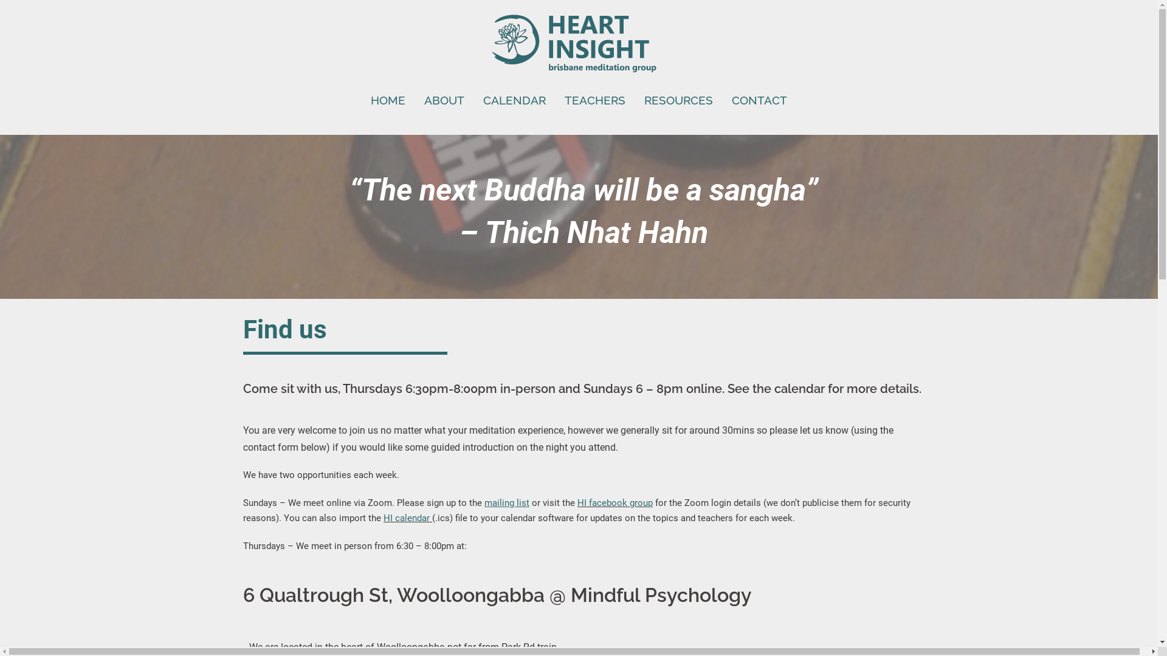 This screenshot has height=656, width=1167. I want to click on ABOUT, so click(444, 100).